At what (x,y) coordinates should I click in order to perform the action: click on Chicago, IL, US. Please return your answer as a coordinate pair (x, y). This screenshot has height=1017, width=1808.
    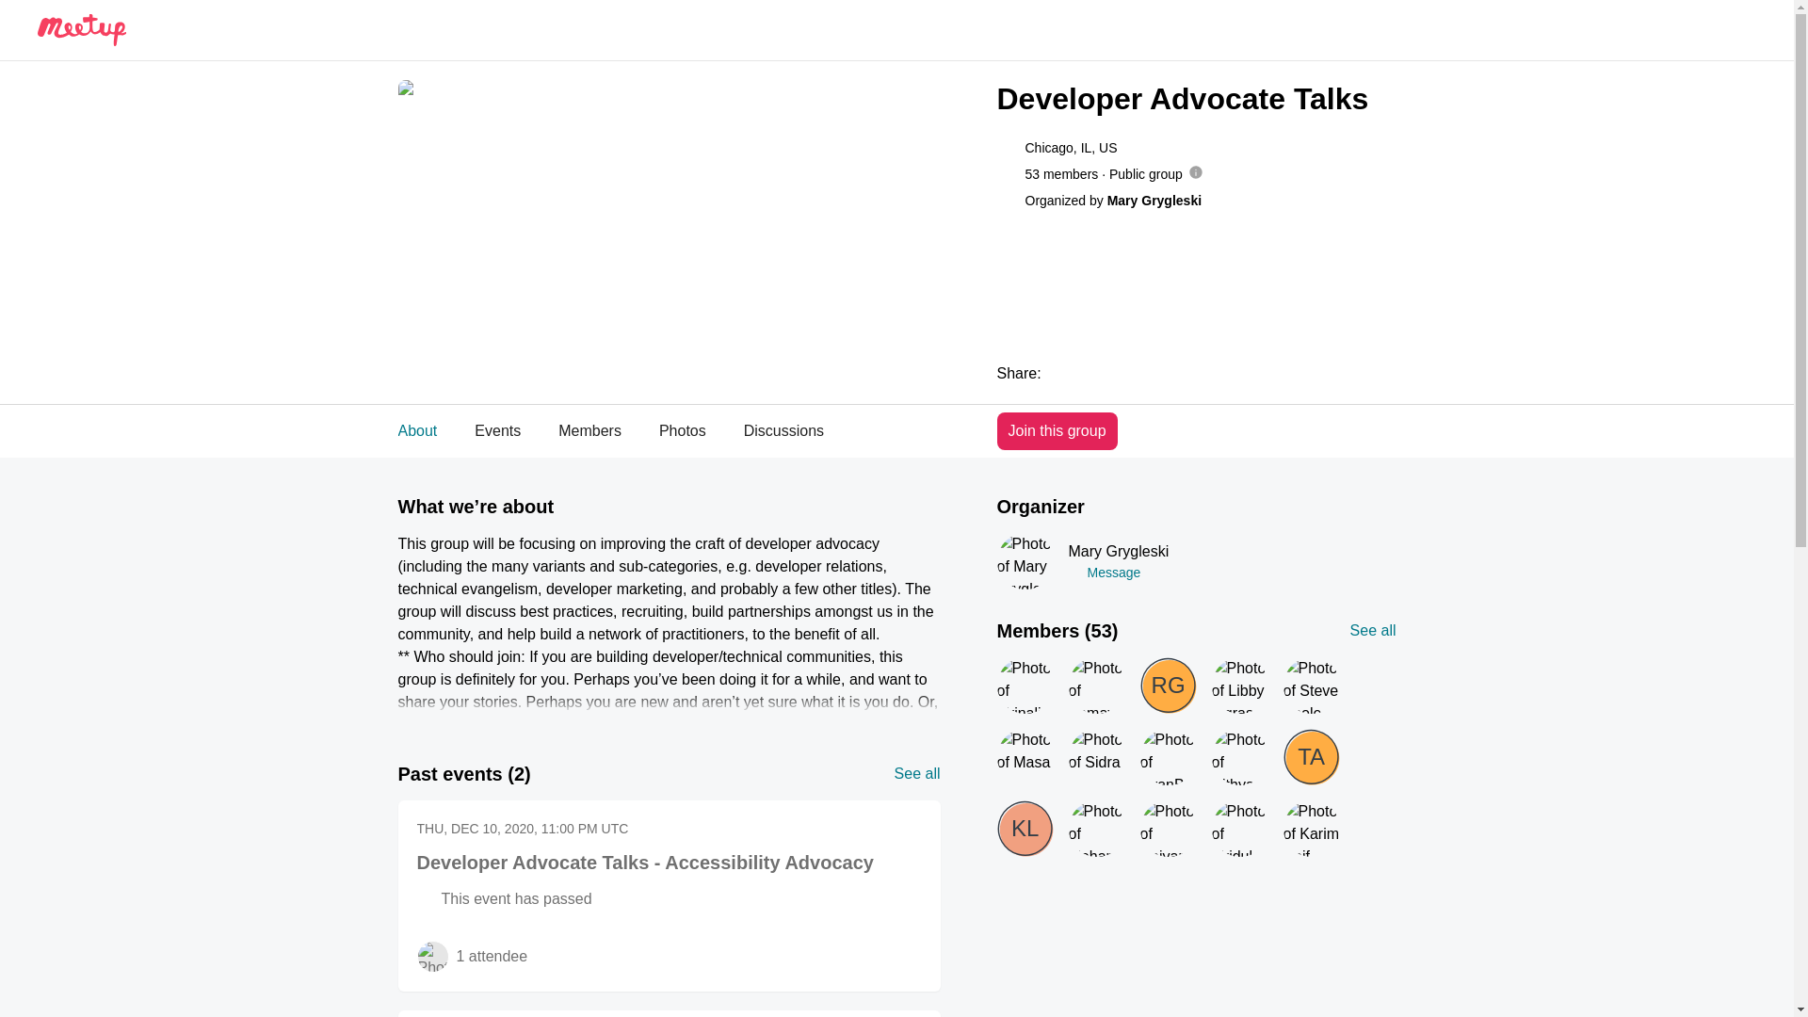
    Looking at the image, I should click on (1071, 147).